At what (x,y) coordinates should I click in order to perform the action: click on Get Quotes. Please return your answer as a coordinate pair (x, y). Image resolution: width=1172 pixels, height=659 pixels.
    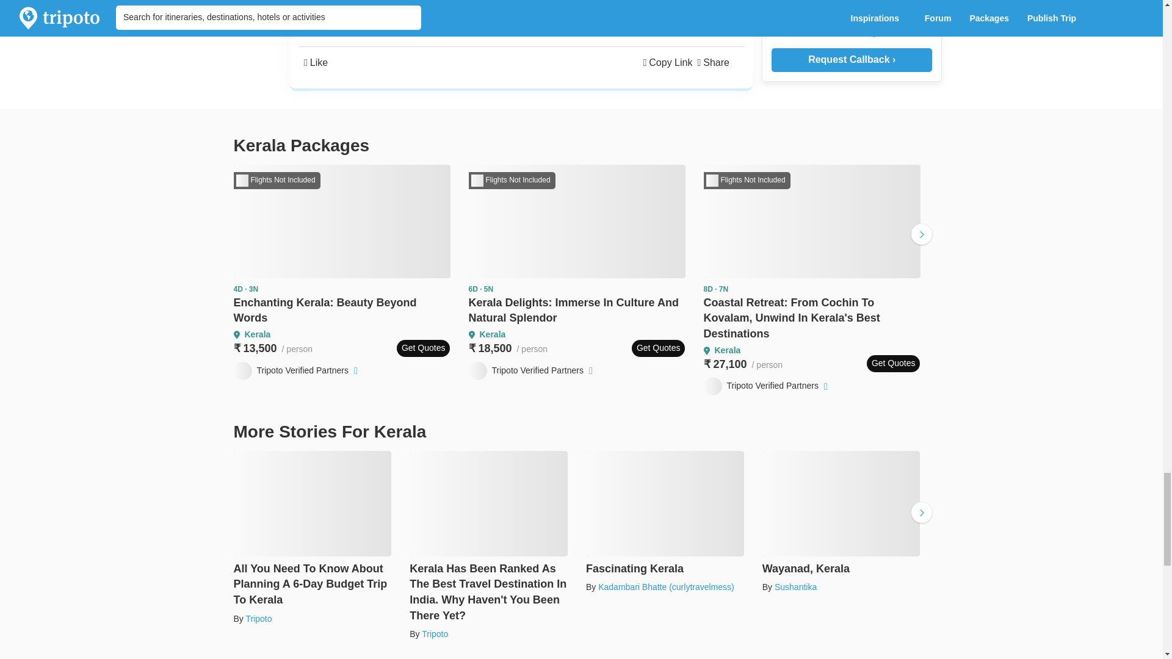
    Looking at the image, I should click on (894, 364).